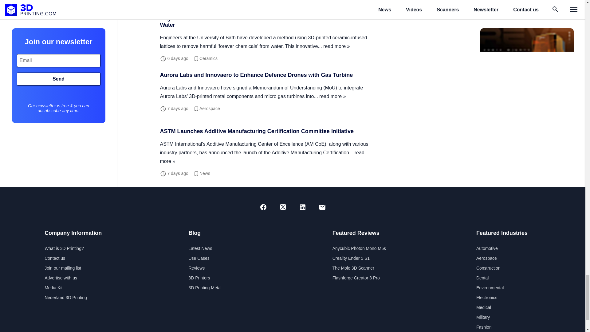 The height and width of the screenshot is (332, 590). What do you see at coordinates (178, 108) in the screenshot?
I see `1723024739` at bounding box center [178, 108].